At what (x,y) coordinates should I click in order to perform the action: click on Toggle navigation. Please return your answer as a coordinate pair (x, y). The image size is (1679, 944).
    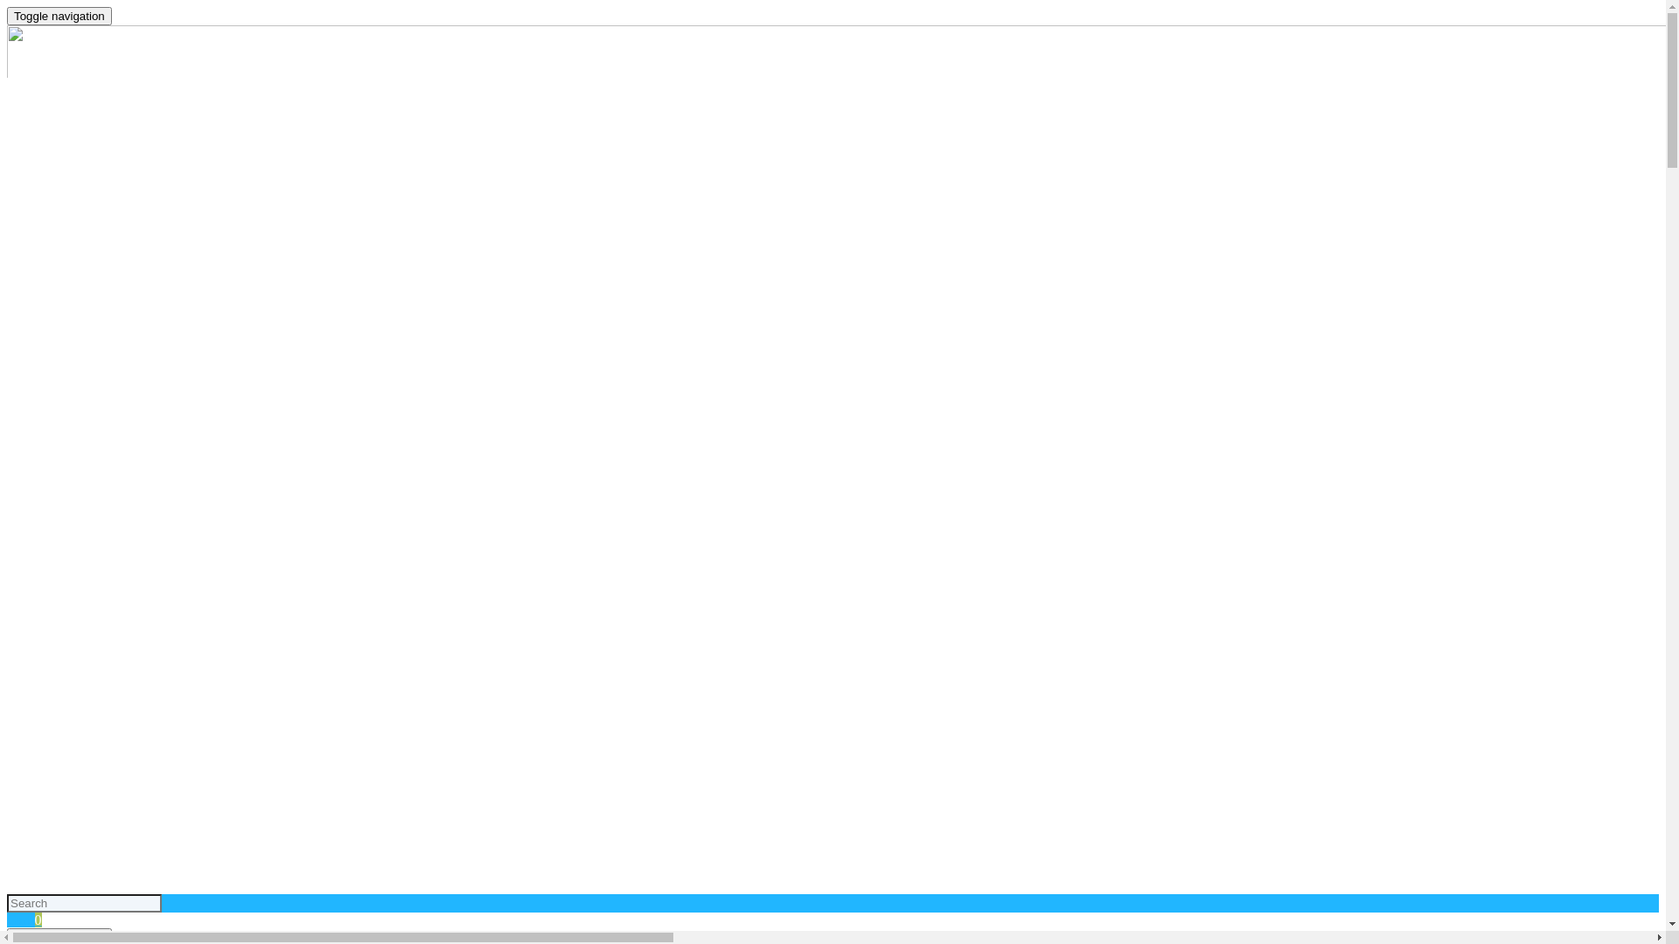
    Looking at the image, I should click on (59, 16).